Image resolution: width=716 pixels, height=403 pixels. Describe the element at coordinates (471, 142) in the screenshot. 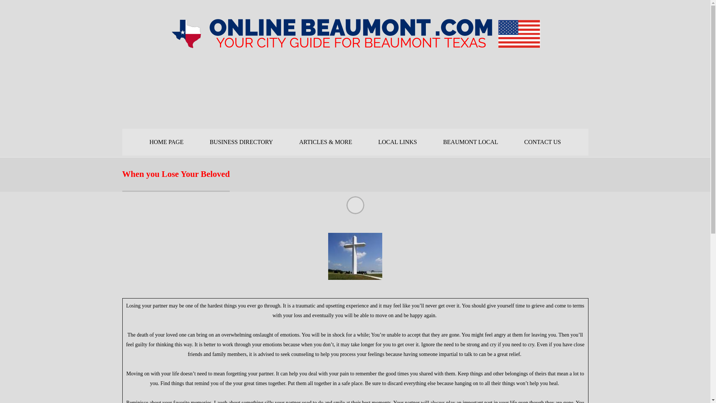

I see `BEAUMONT LOCAL` at that location.